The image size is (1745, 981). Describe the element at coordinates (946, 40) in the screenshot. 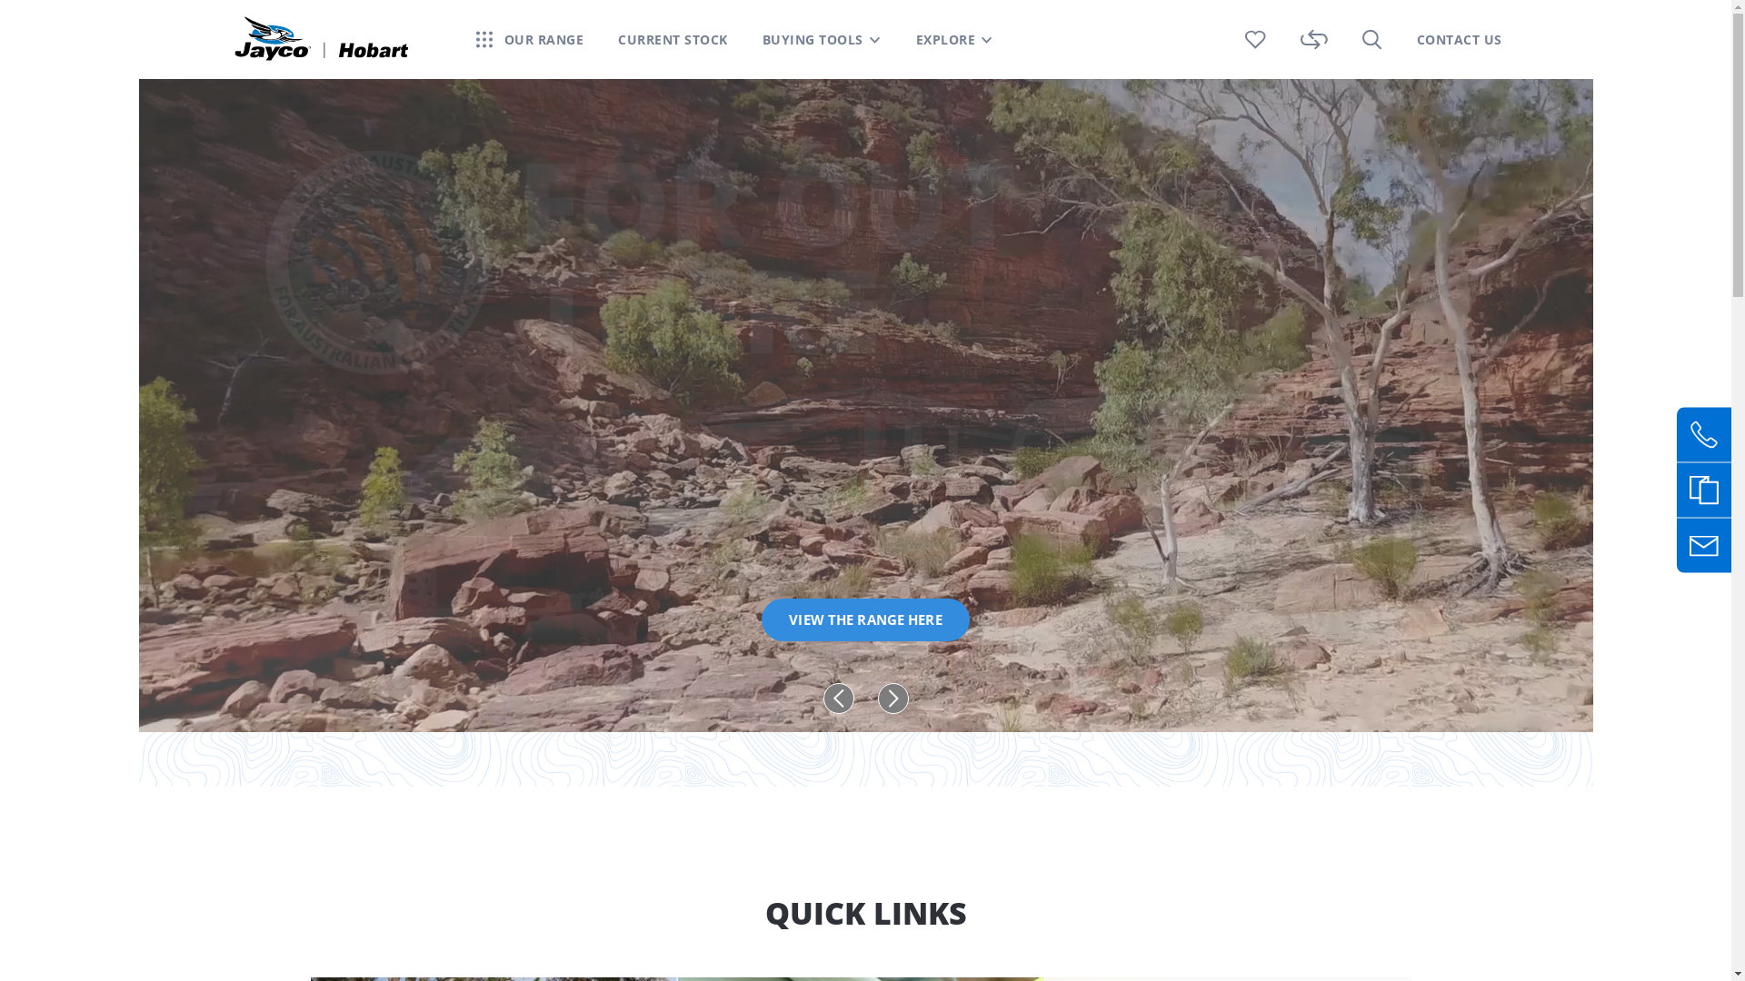

I see `EXPLORE` at that location.